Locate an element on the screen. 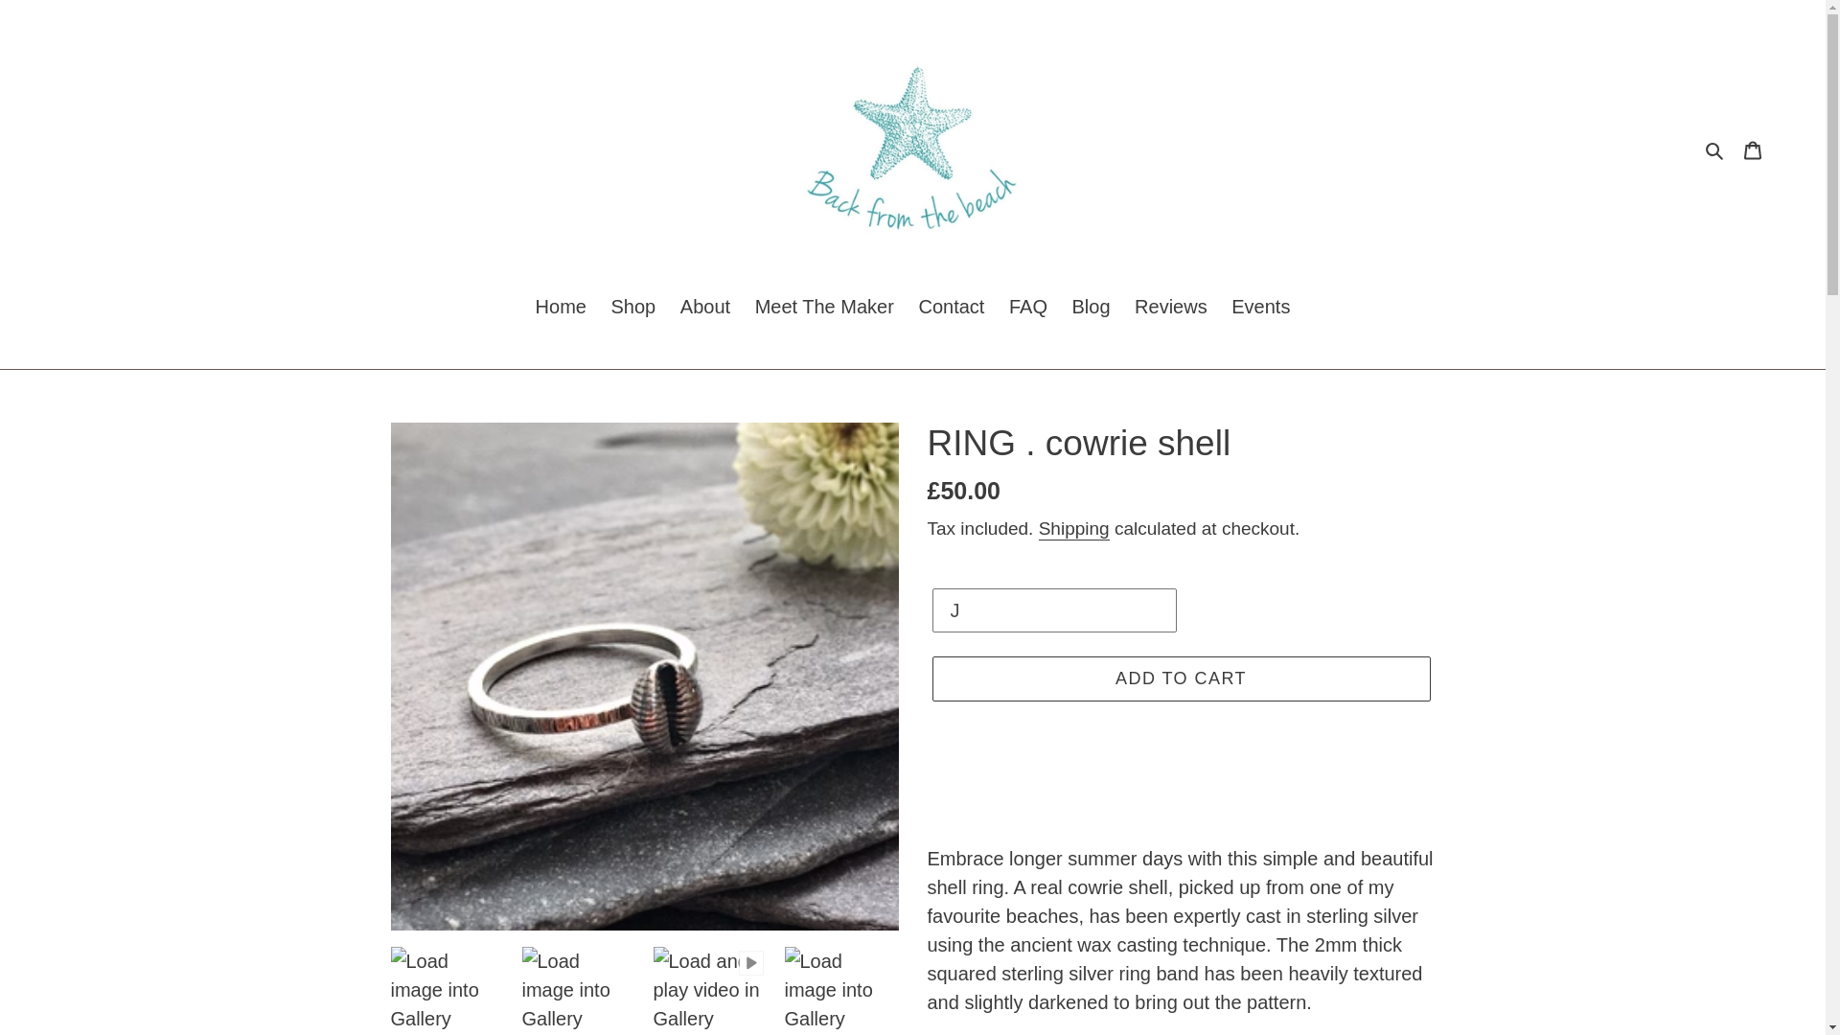 The image size is (1840, 1035). Home is located at coordinates (562, 308).